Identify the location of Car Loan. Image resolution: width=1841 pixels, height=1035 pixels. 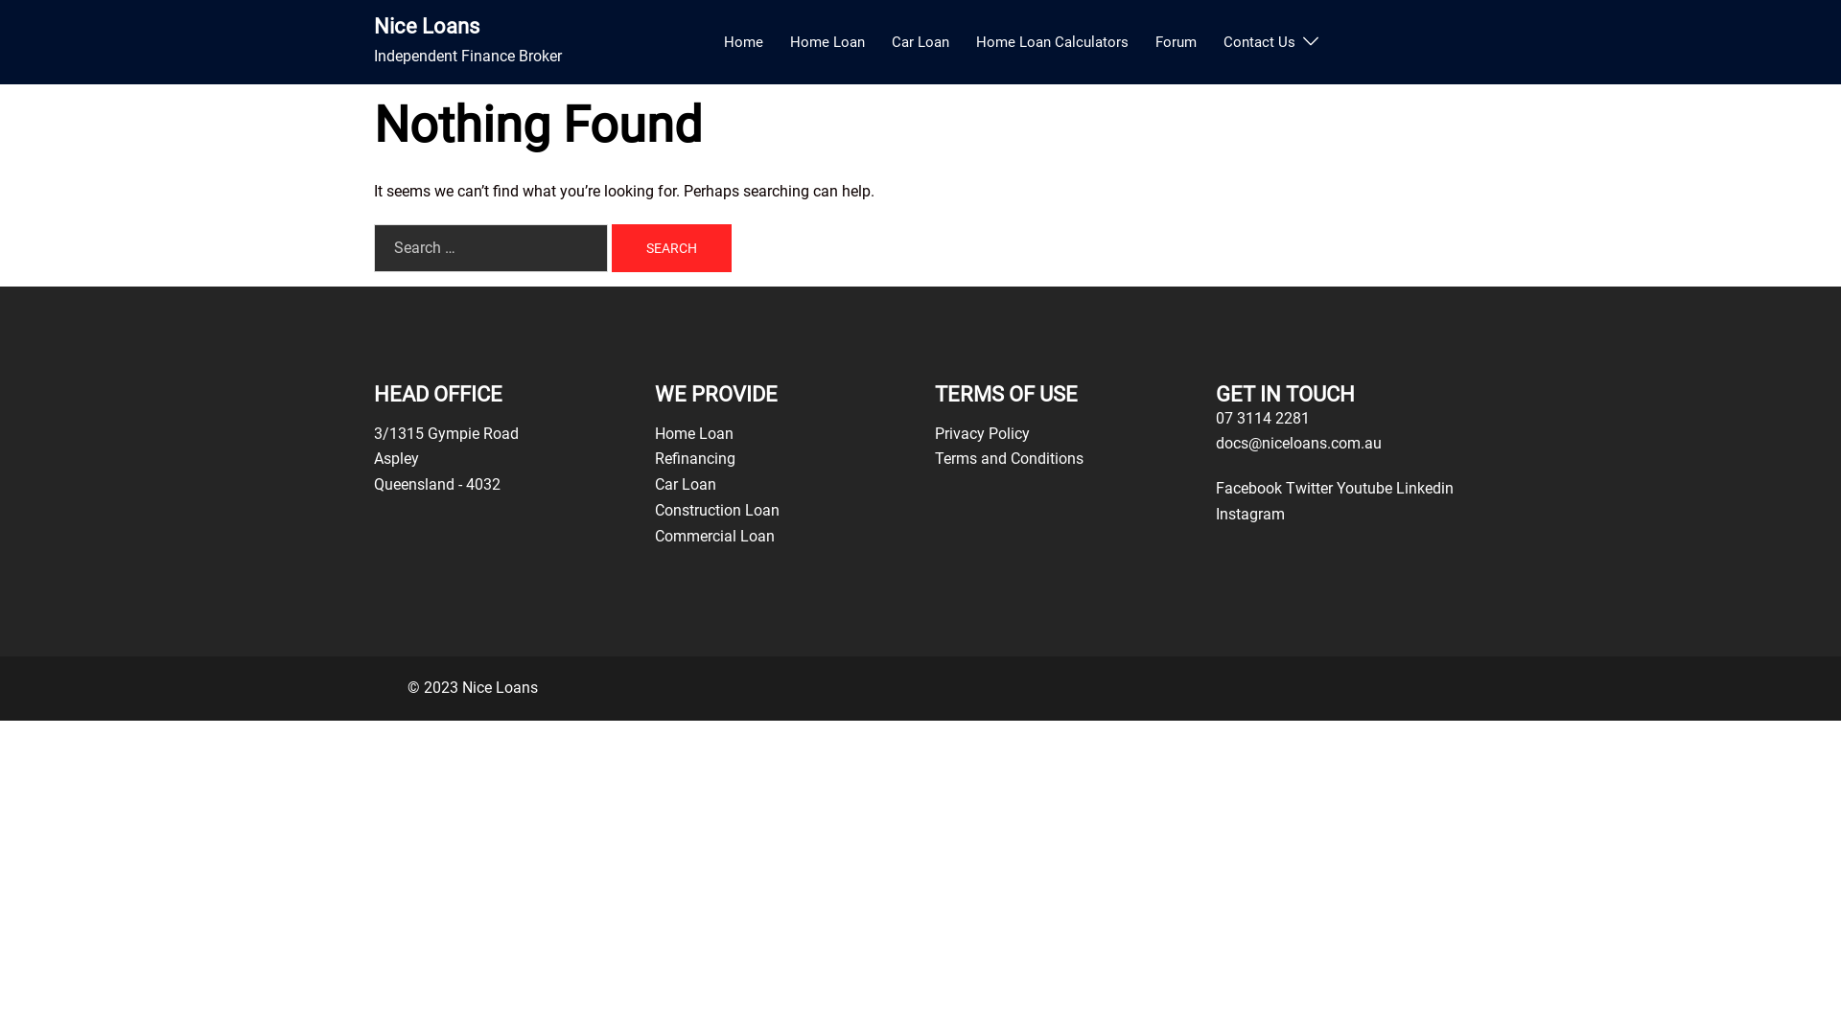
(920, 42).